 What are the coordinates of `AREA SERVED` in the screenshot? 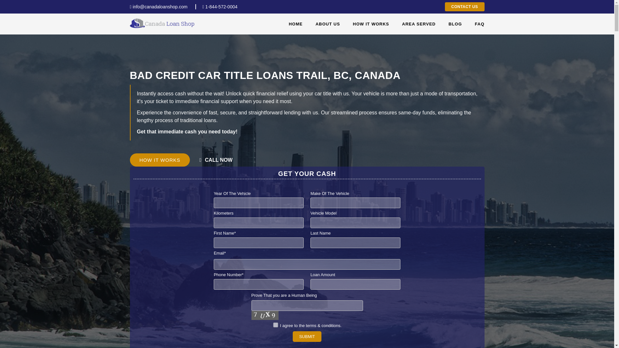 It's located at (418, 24).